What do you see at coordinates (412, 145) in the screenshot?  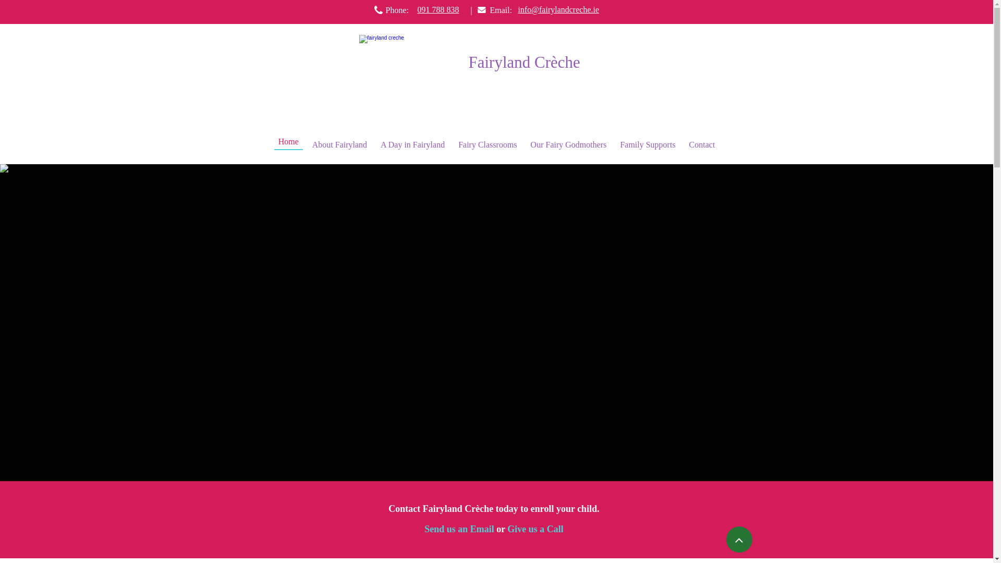 I see `A Day in Fairyland` at bounding box center [412, 145].